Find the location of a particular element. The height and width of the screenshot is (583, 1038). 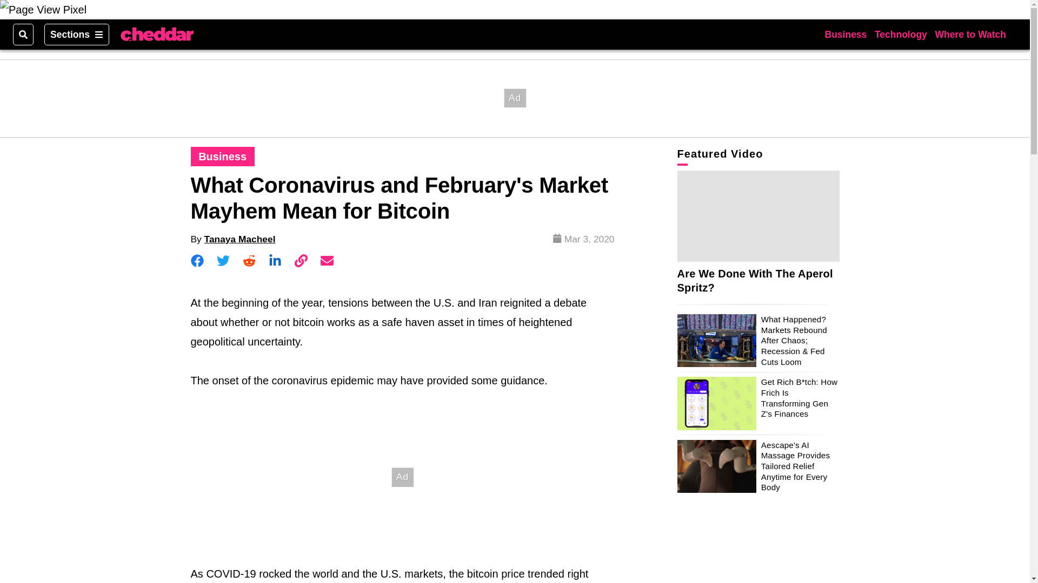

Cheddar Logo is located at coordinates (157, 34).